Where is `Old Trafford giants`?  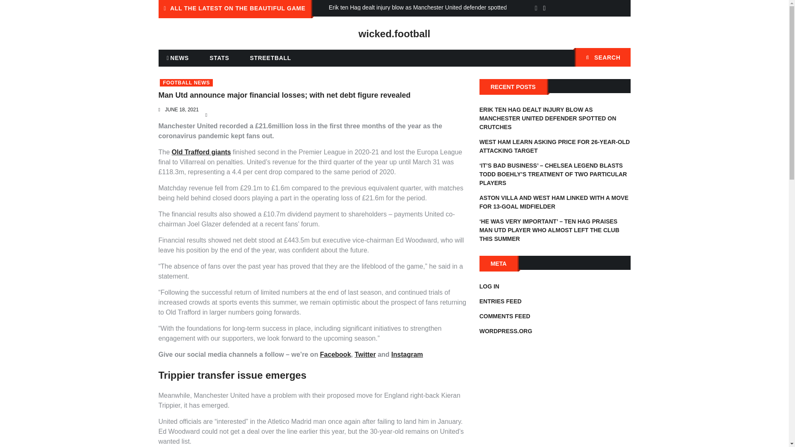 Old Trafford giants is located at coordinates (201, 151).